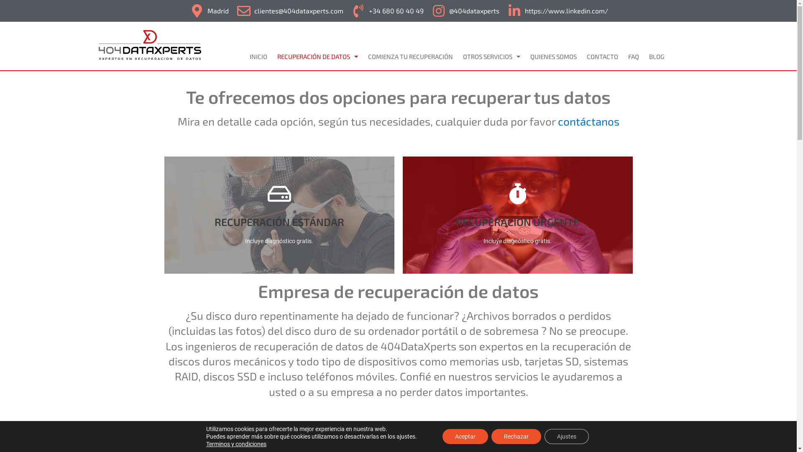  I want to click on BLOG, so click(657, 56).